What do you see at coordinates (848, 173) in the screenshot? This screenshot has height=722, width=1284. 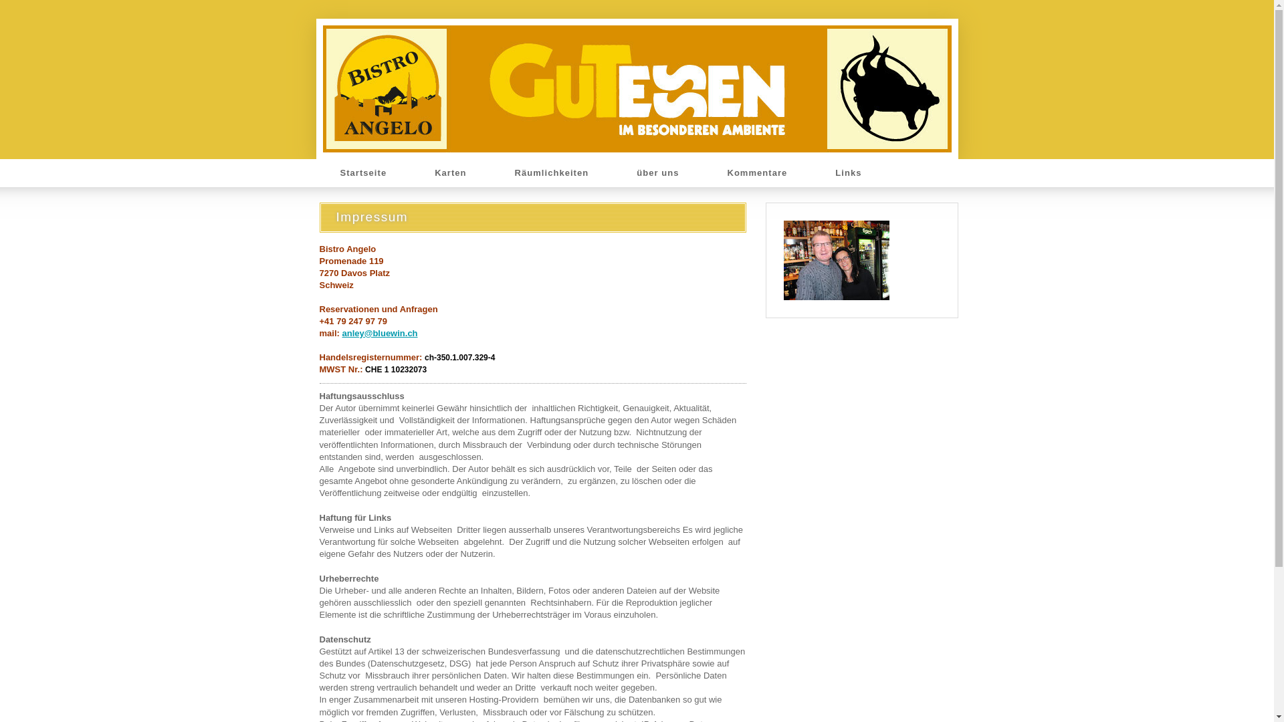 I see `Links` at bounding box center [848, 173].